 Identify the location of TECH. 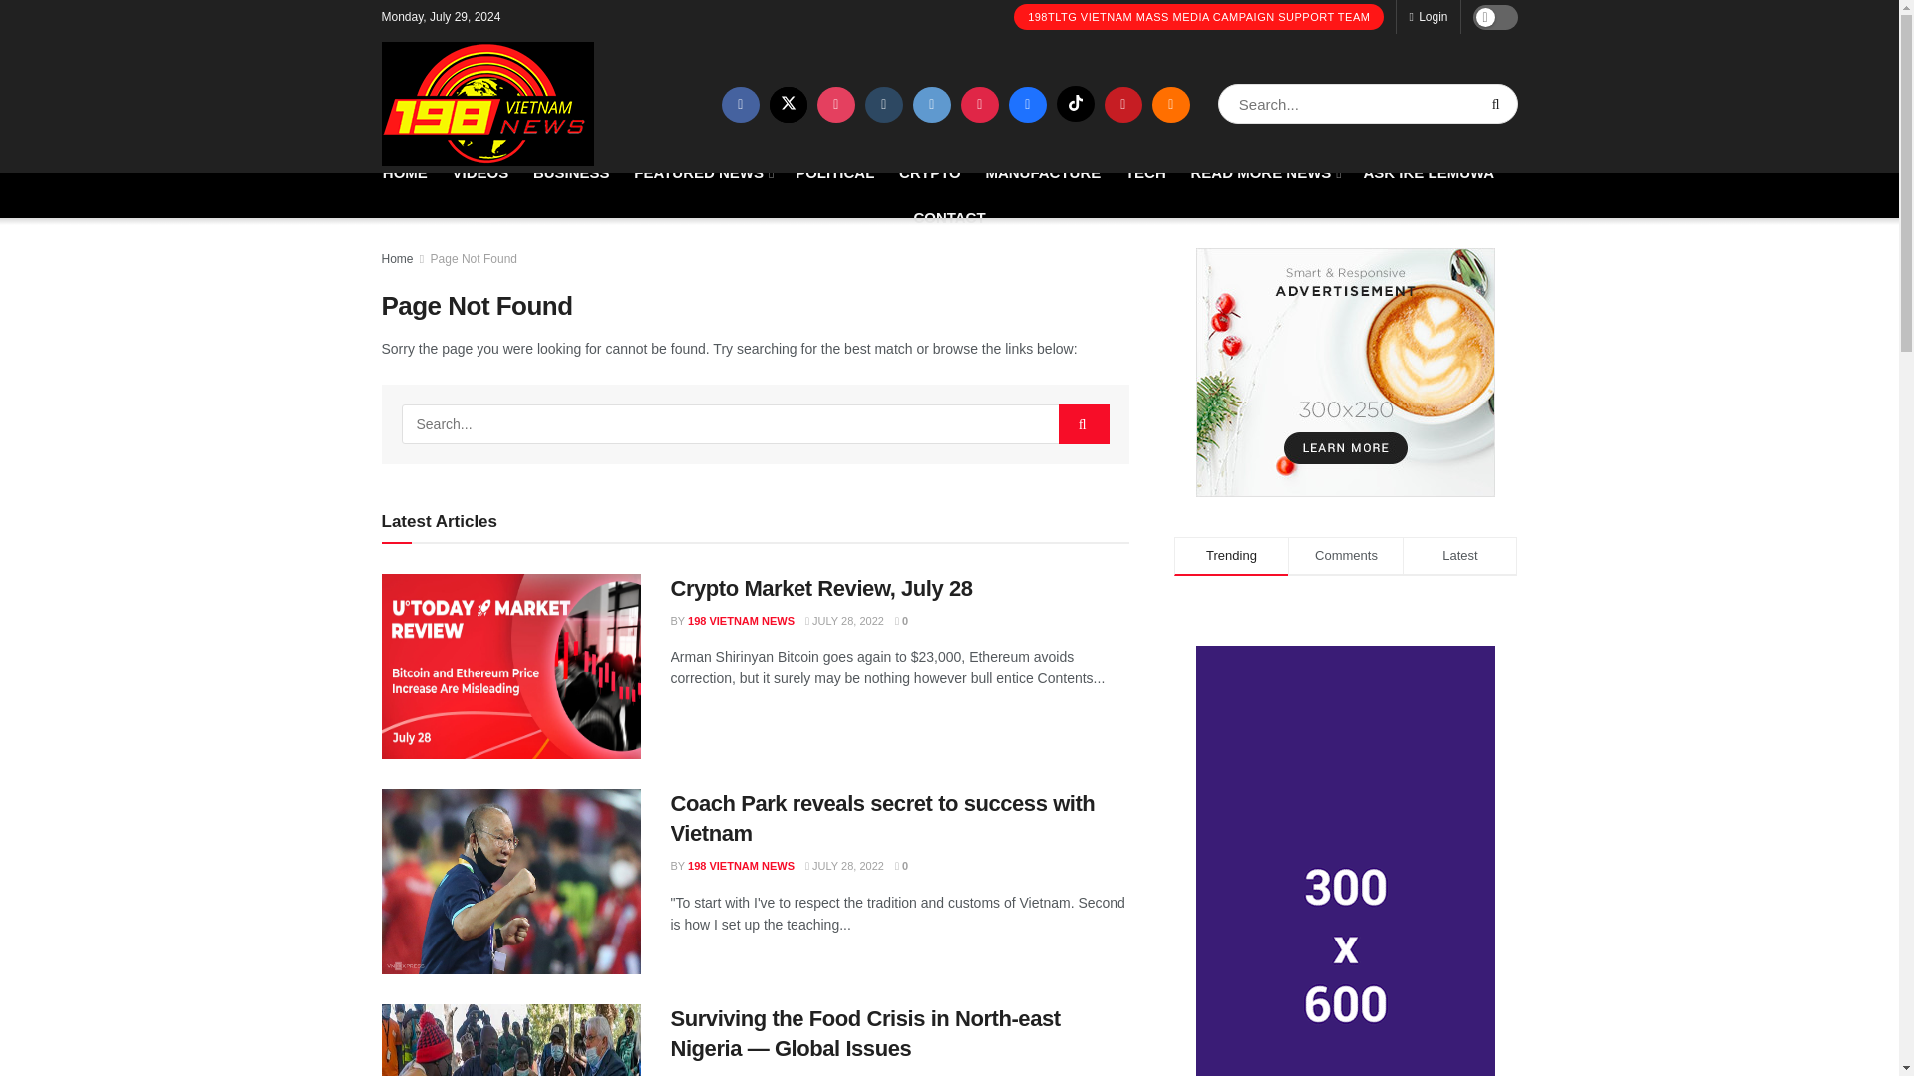
(1144, 171).